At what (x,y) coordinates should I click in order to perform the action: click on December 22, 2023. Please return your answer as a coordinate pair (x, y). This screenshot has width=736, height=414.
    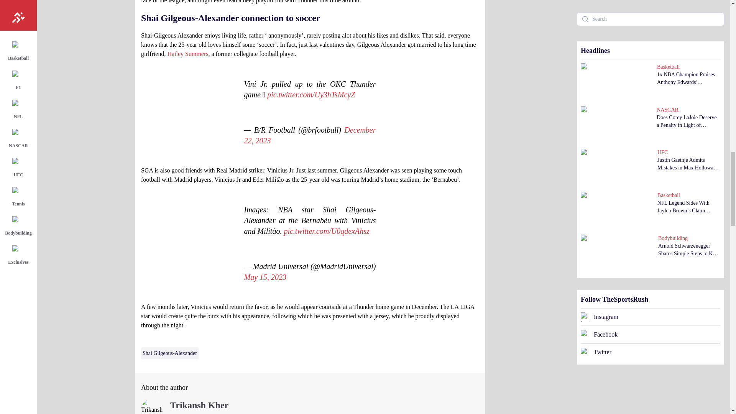
    Looking at the image, I should click on (309, 135).